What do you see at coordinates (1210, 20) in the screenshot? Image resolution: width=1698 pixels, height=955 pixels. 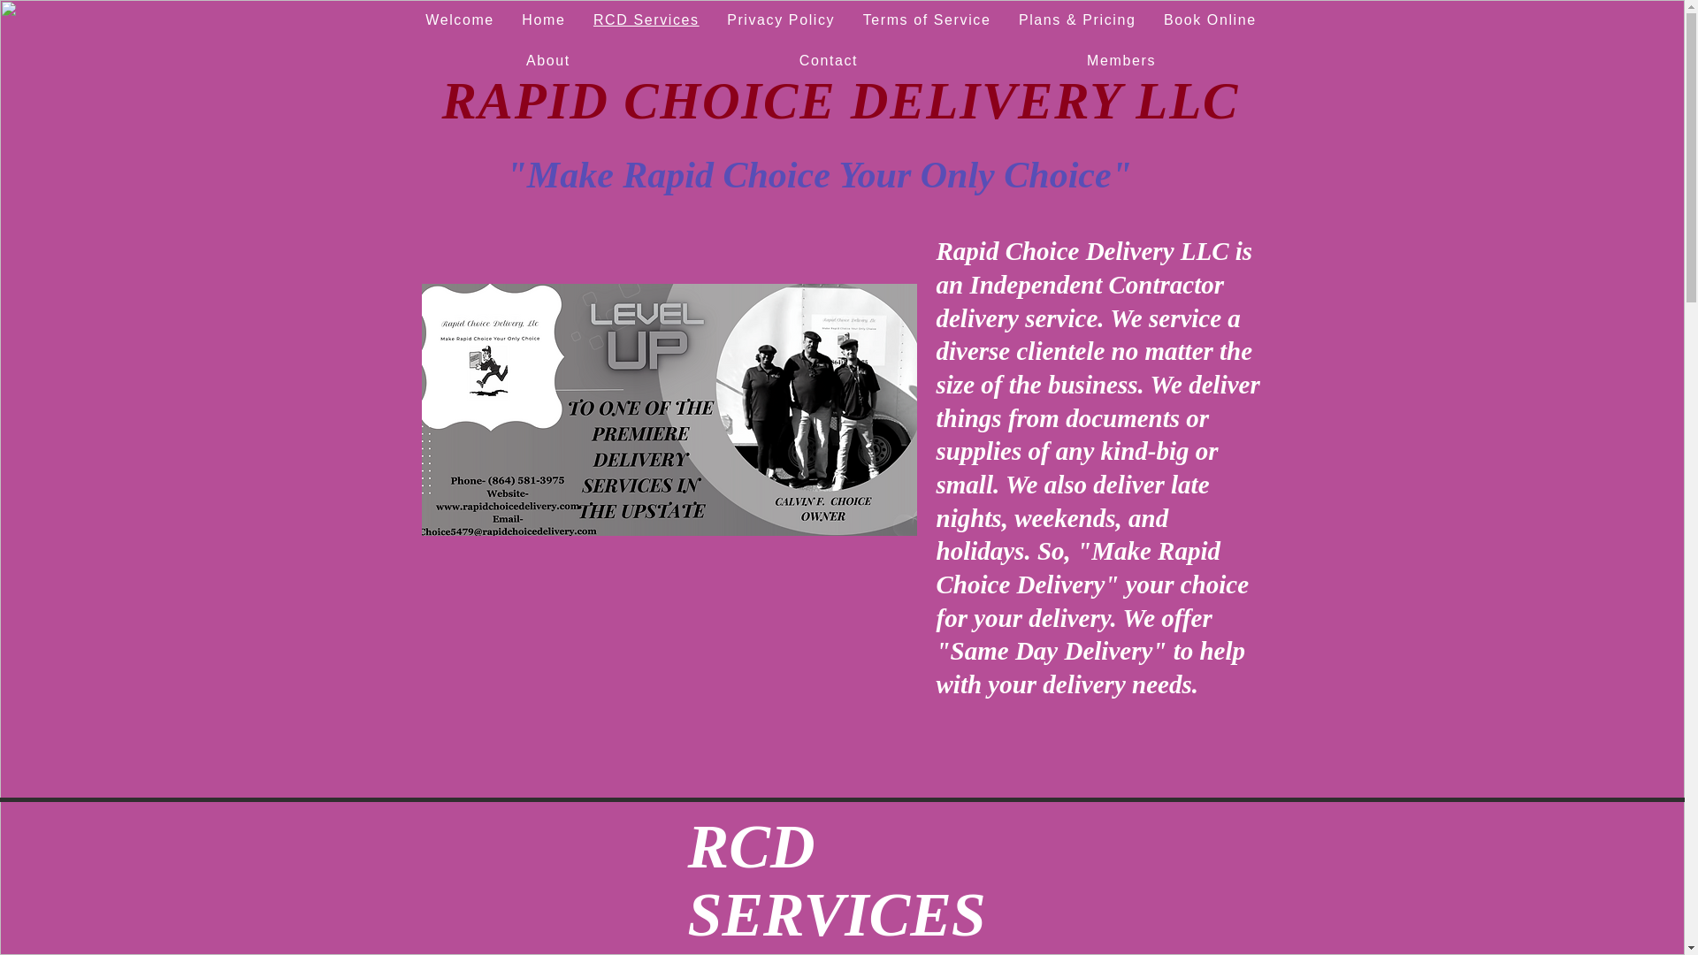 I see `Book Online` at bounding box center [1210, 20].